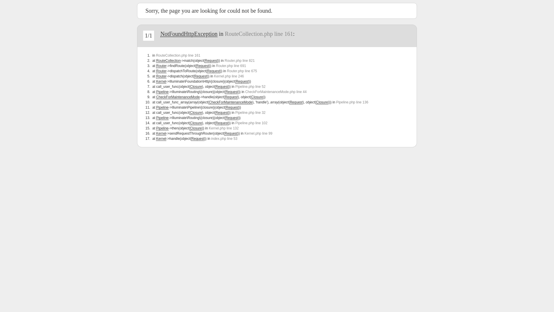 This screenshot has width=554, height=312. Describe the element at coordinates (259, 34) in the screenshot. I see `RouteCollection.php line 161` at that location.